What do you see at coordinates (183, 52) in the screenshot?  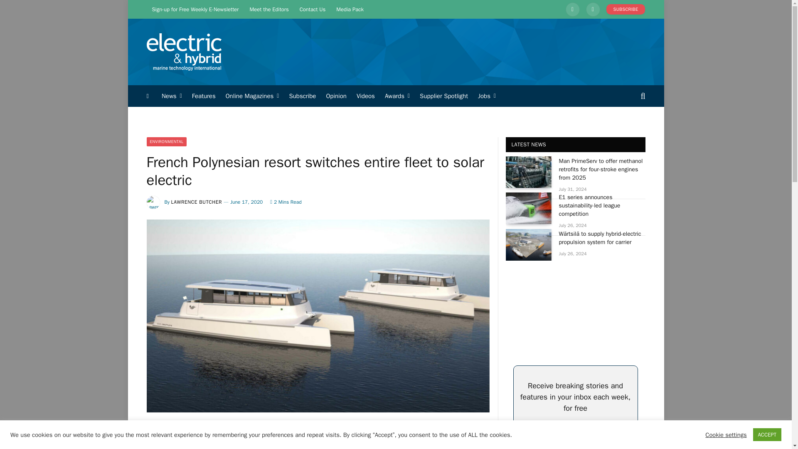 I see `Electric Hybrid Marine Technology` at bounding box center [183, 52].